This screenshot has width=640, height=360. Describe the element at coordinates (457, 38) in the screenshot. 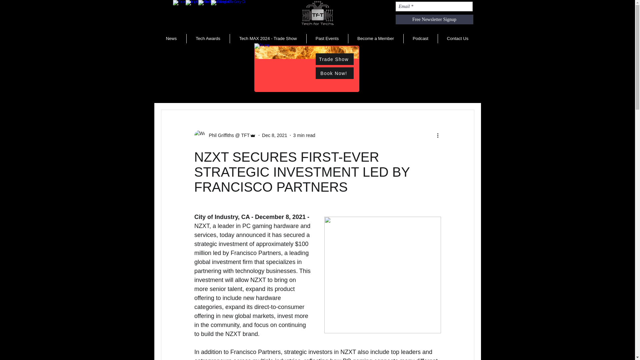

I see `Contact Us` at that location.